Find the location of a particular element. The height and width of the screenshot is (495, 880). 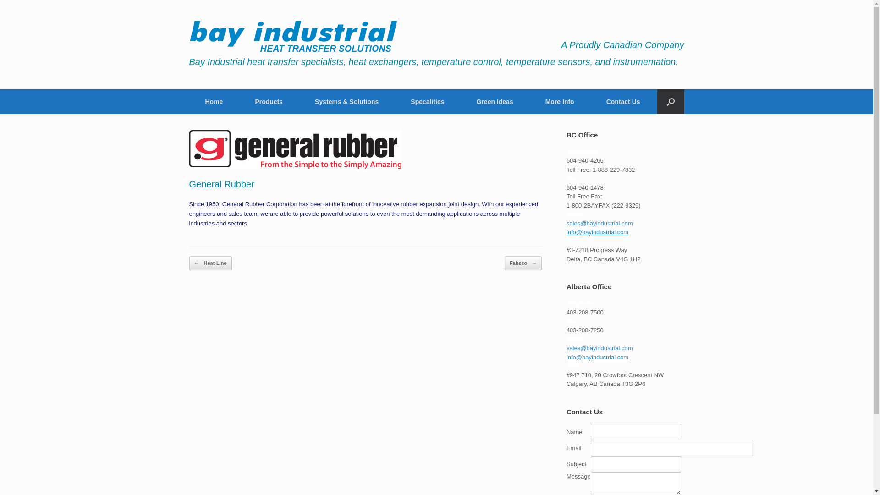

Specalities is located at coordinates (427, 102).